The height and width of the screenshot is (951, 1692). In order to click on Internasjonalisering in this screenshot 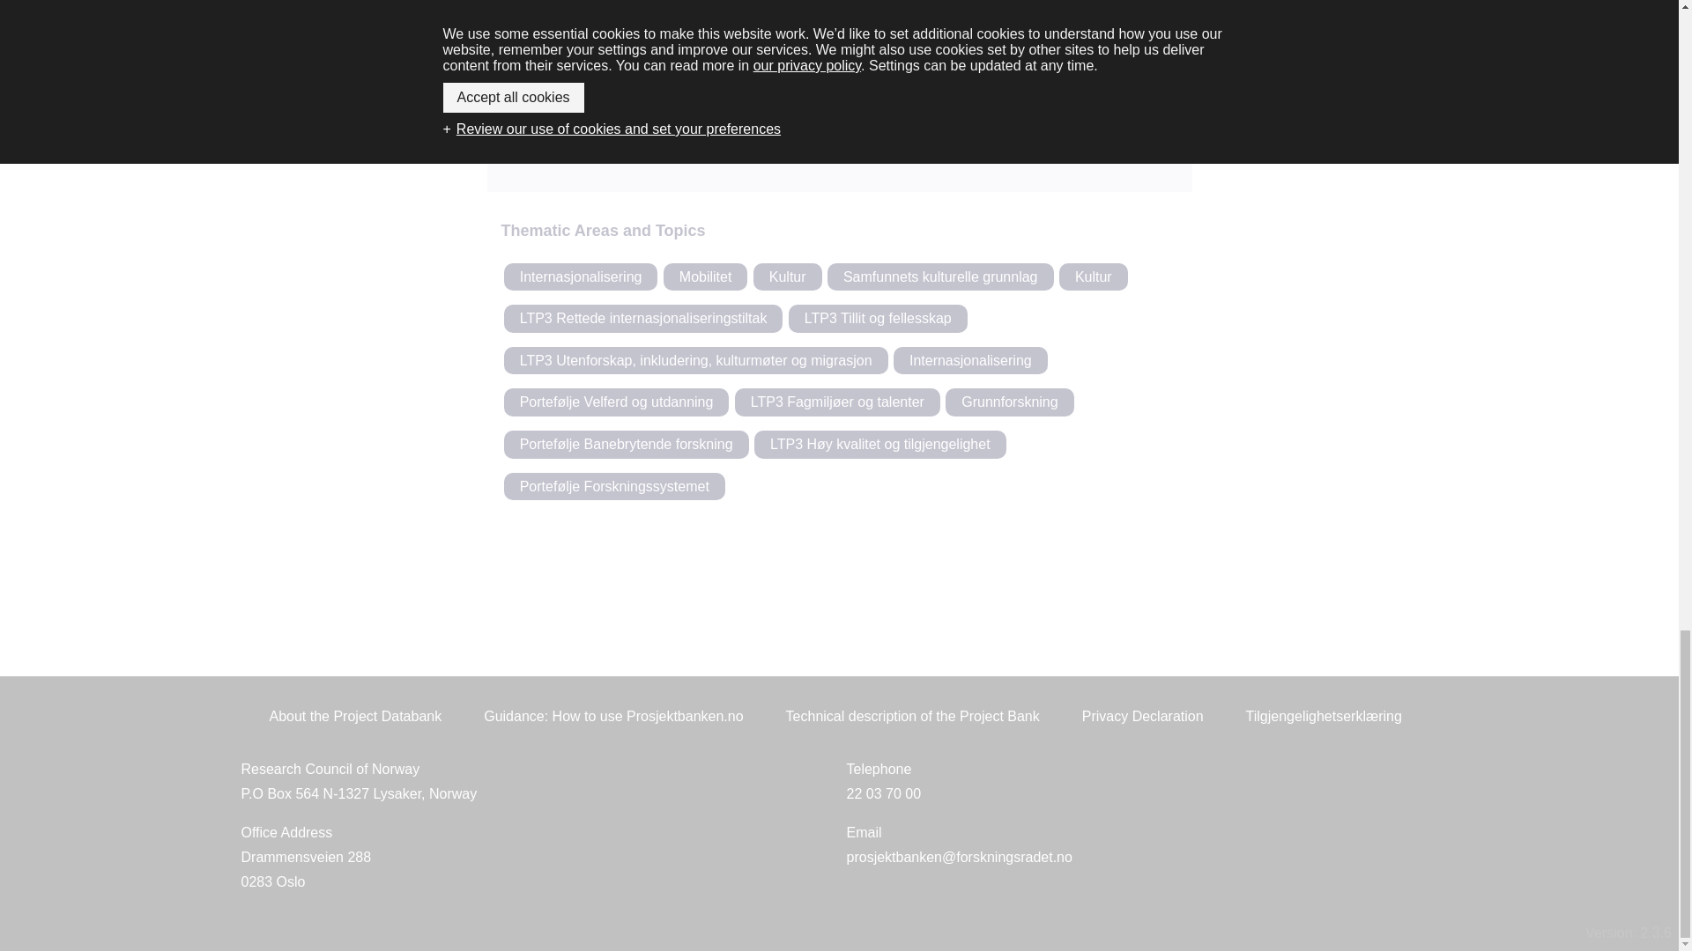, I will do `click(969, 361)`.